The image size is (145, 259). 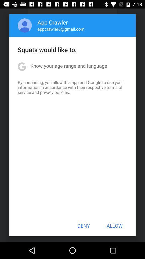 I want to click on click the app below app crawler, so click(x=61, y=29).